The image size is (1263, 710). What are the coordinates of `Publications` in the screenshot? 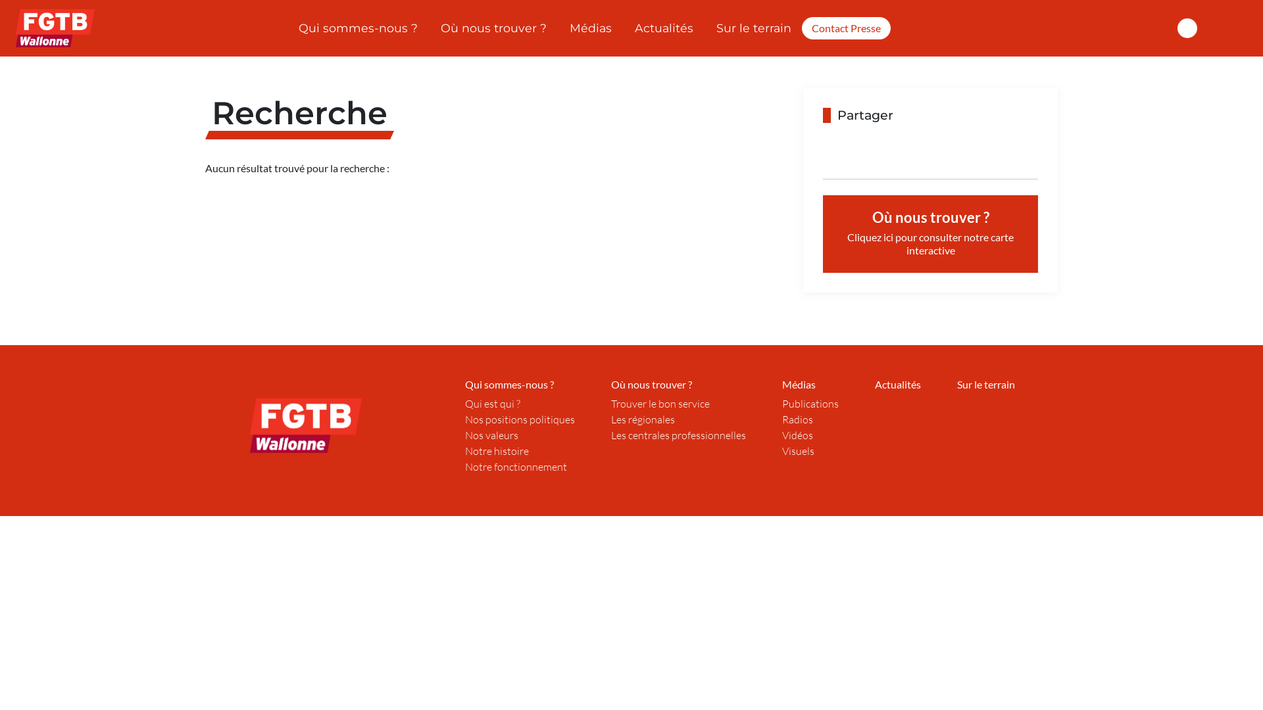 It's located at (810, 404).